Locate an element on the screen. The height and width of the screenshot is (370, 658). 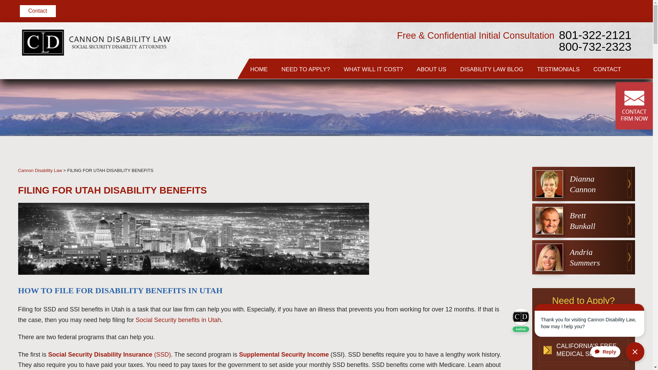
Contact is located at coordinates (38, 11).